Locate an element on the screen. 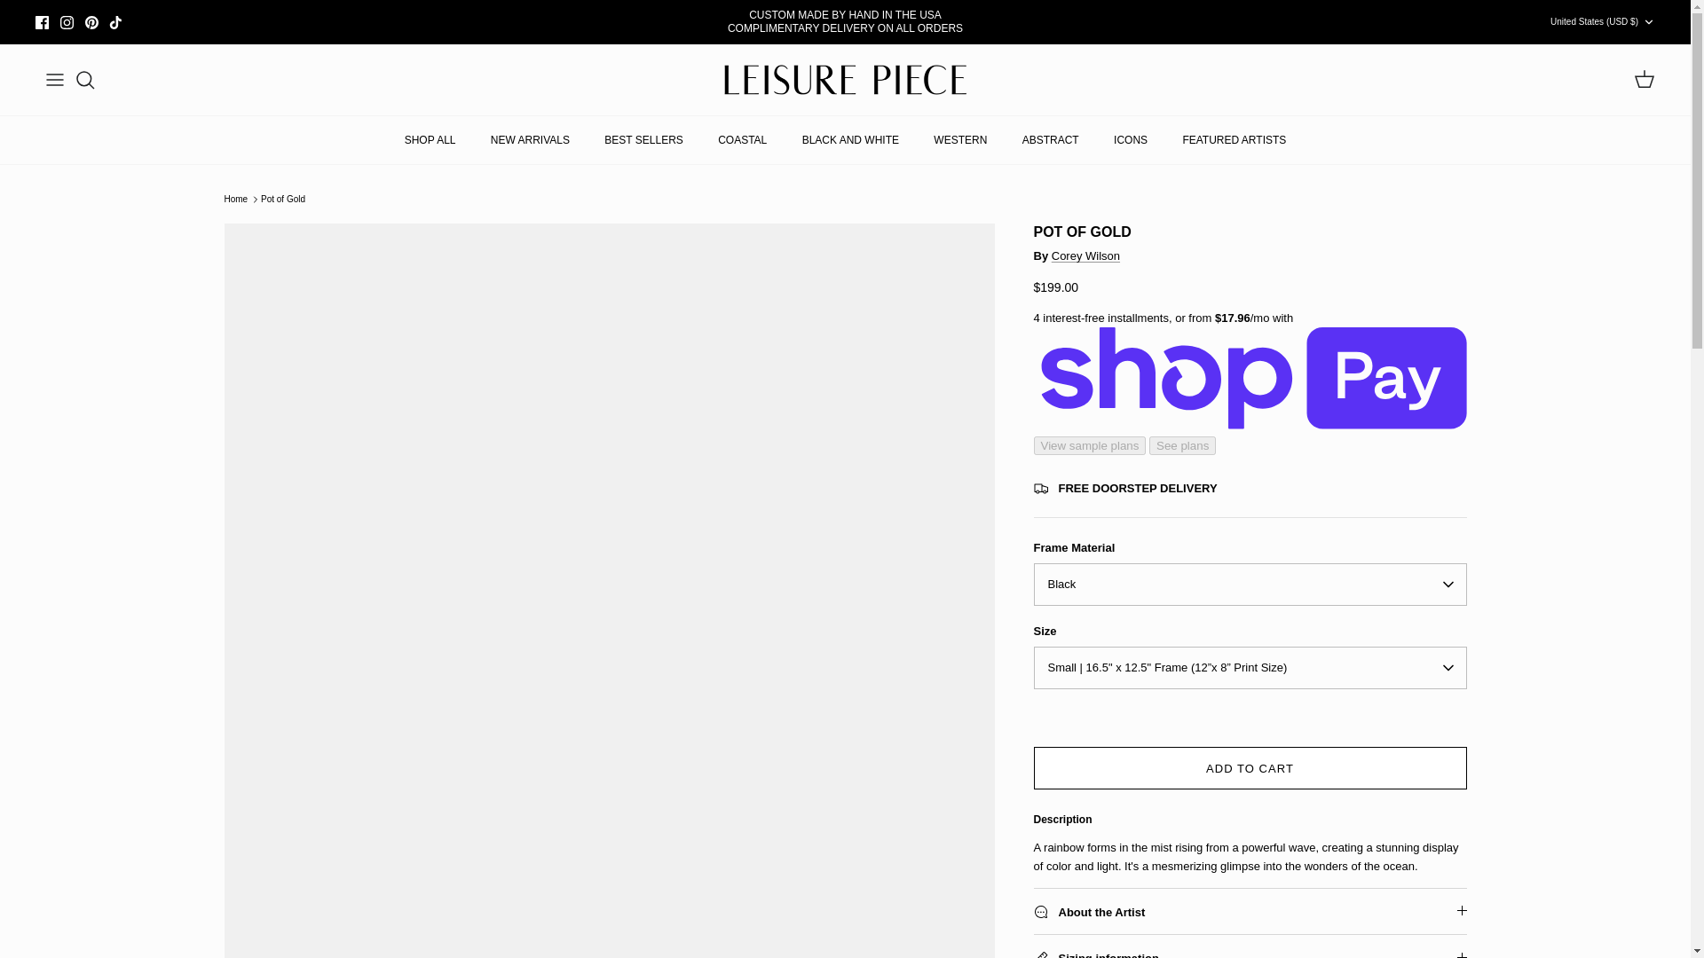 The image size is (1704, 958). Pinterest is located at coordinates (92, 23).